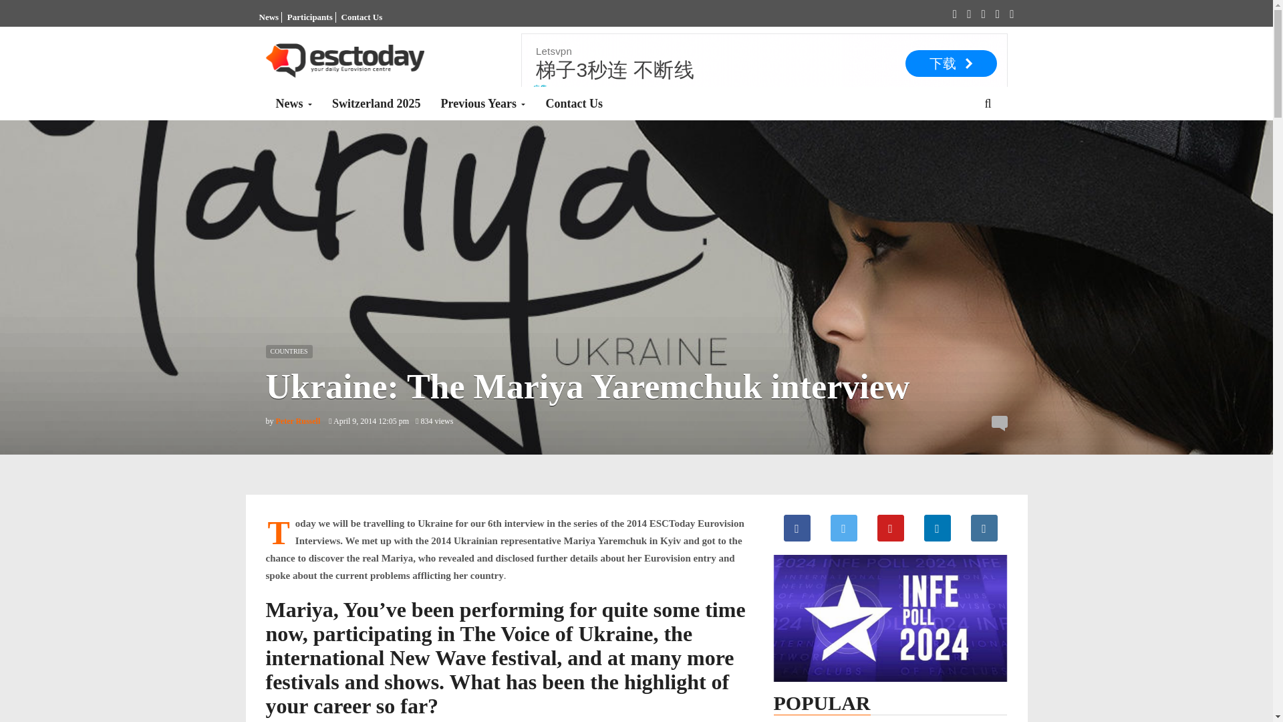 The height and width of the screenshot is (722, 1283). What do you see at coordinates (362, 17) in the screenshot?
I see `Contact Us` at bounding box center [362, 17].